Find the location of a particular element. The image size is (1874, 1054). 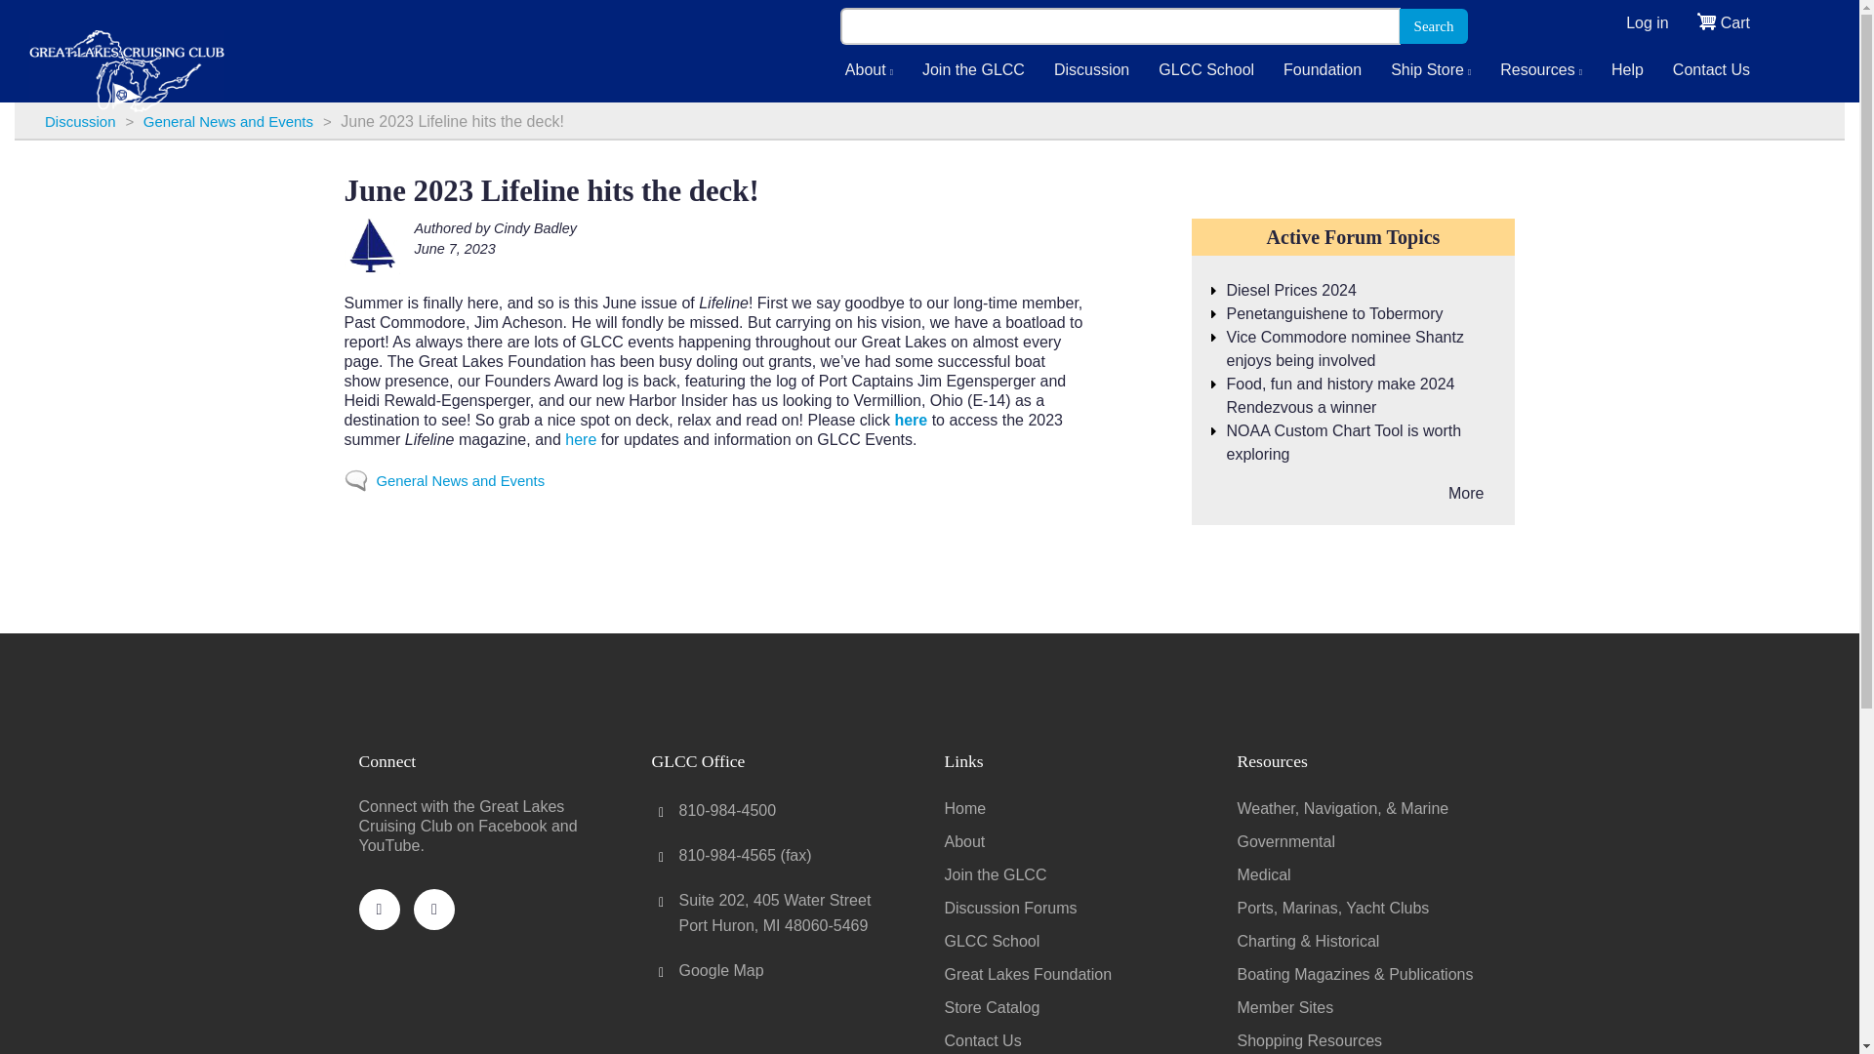

Read the latest forum topics. is located at coordinates (1466, 493).